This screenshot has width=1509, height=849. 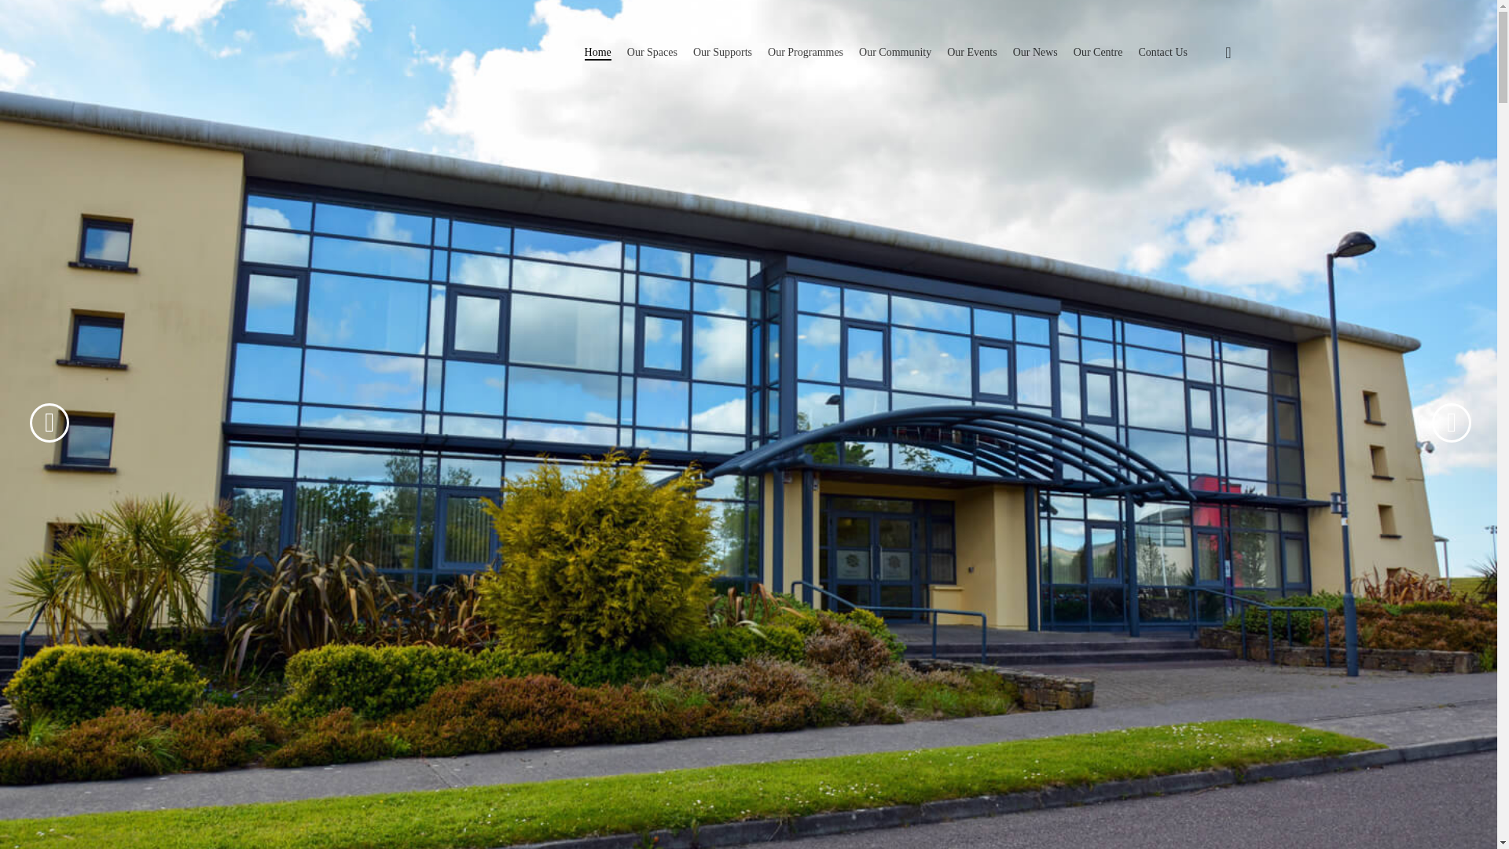 What do you see at coordinates (652, 52) in the screenshot?
I see `Our Spaces` at bounding box center [652, 52].